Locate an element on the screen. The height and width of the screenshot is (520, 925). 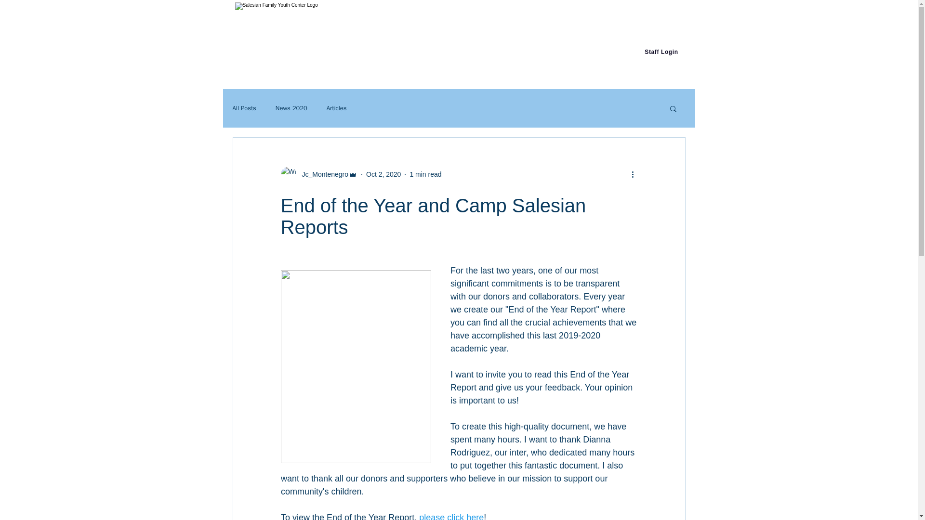
Oct 2, 2020 is located at coordinates (383, 174).